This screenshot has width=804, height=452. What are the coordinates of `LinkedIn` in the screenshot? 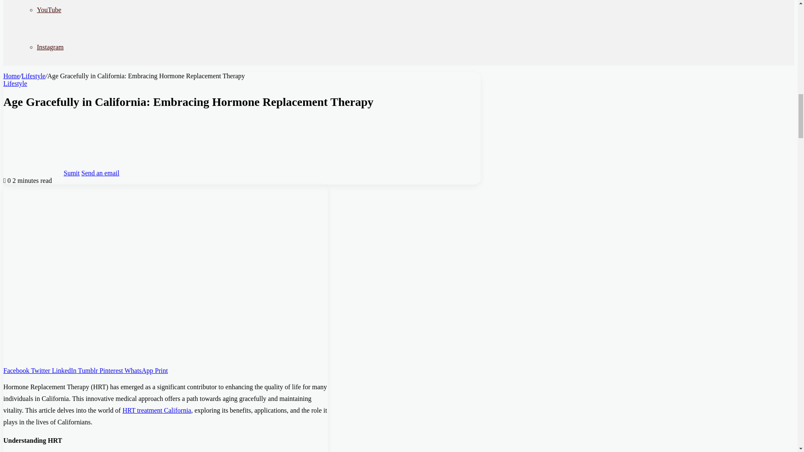 It's located at (65, 370).